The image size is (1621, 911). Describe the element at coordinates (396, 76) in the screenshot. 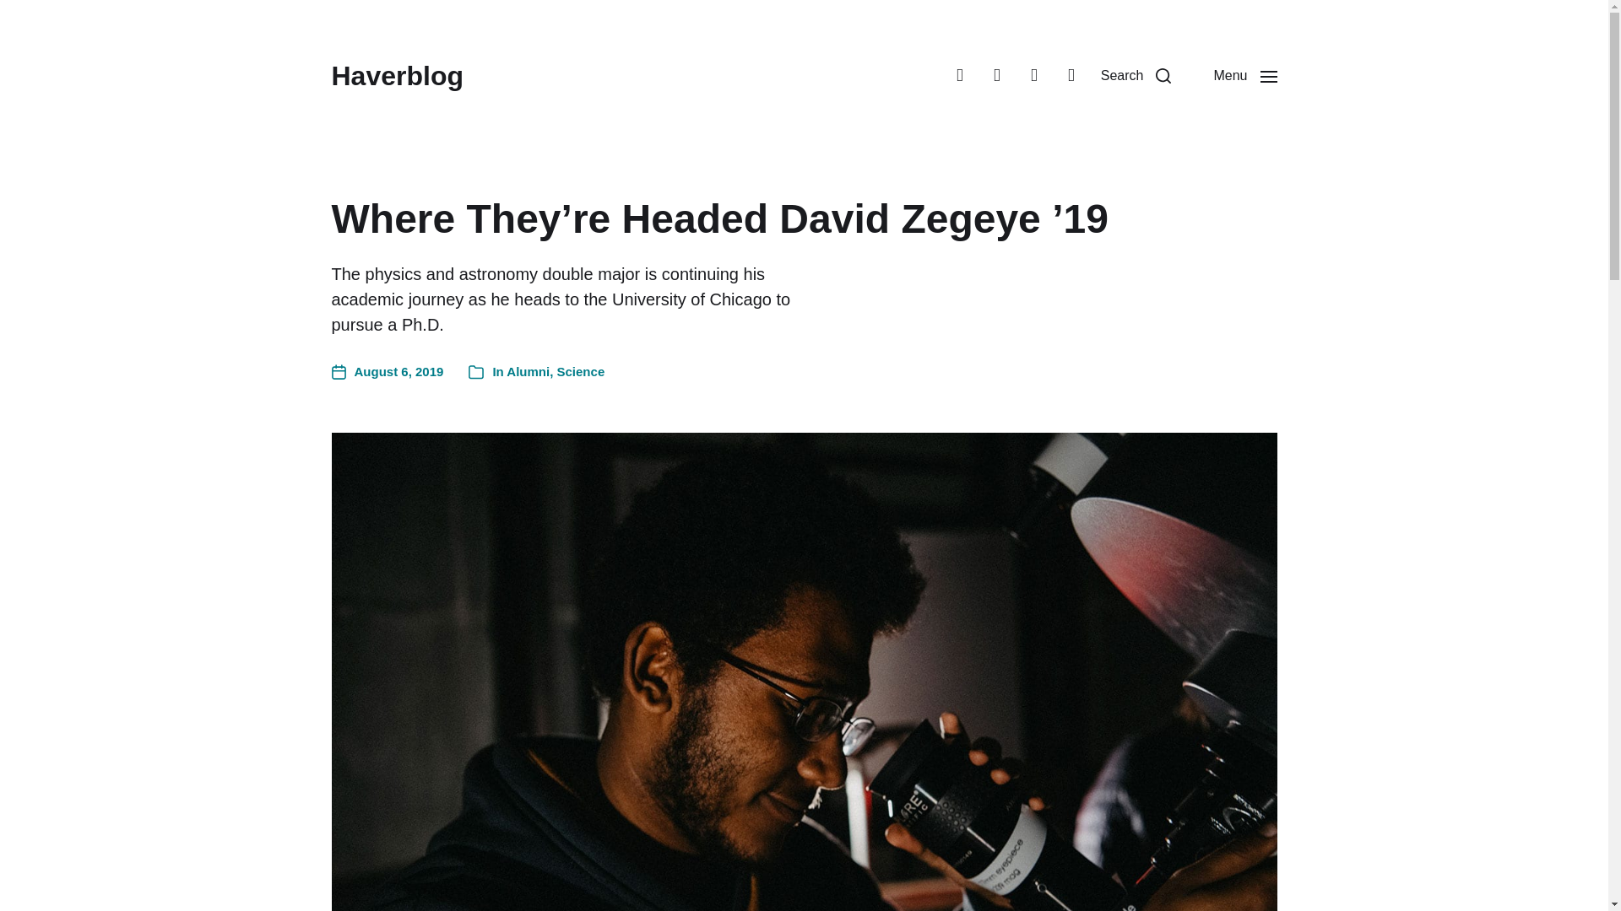

I see `Haverblog` at that location.